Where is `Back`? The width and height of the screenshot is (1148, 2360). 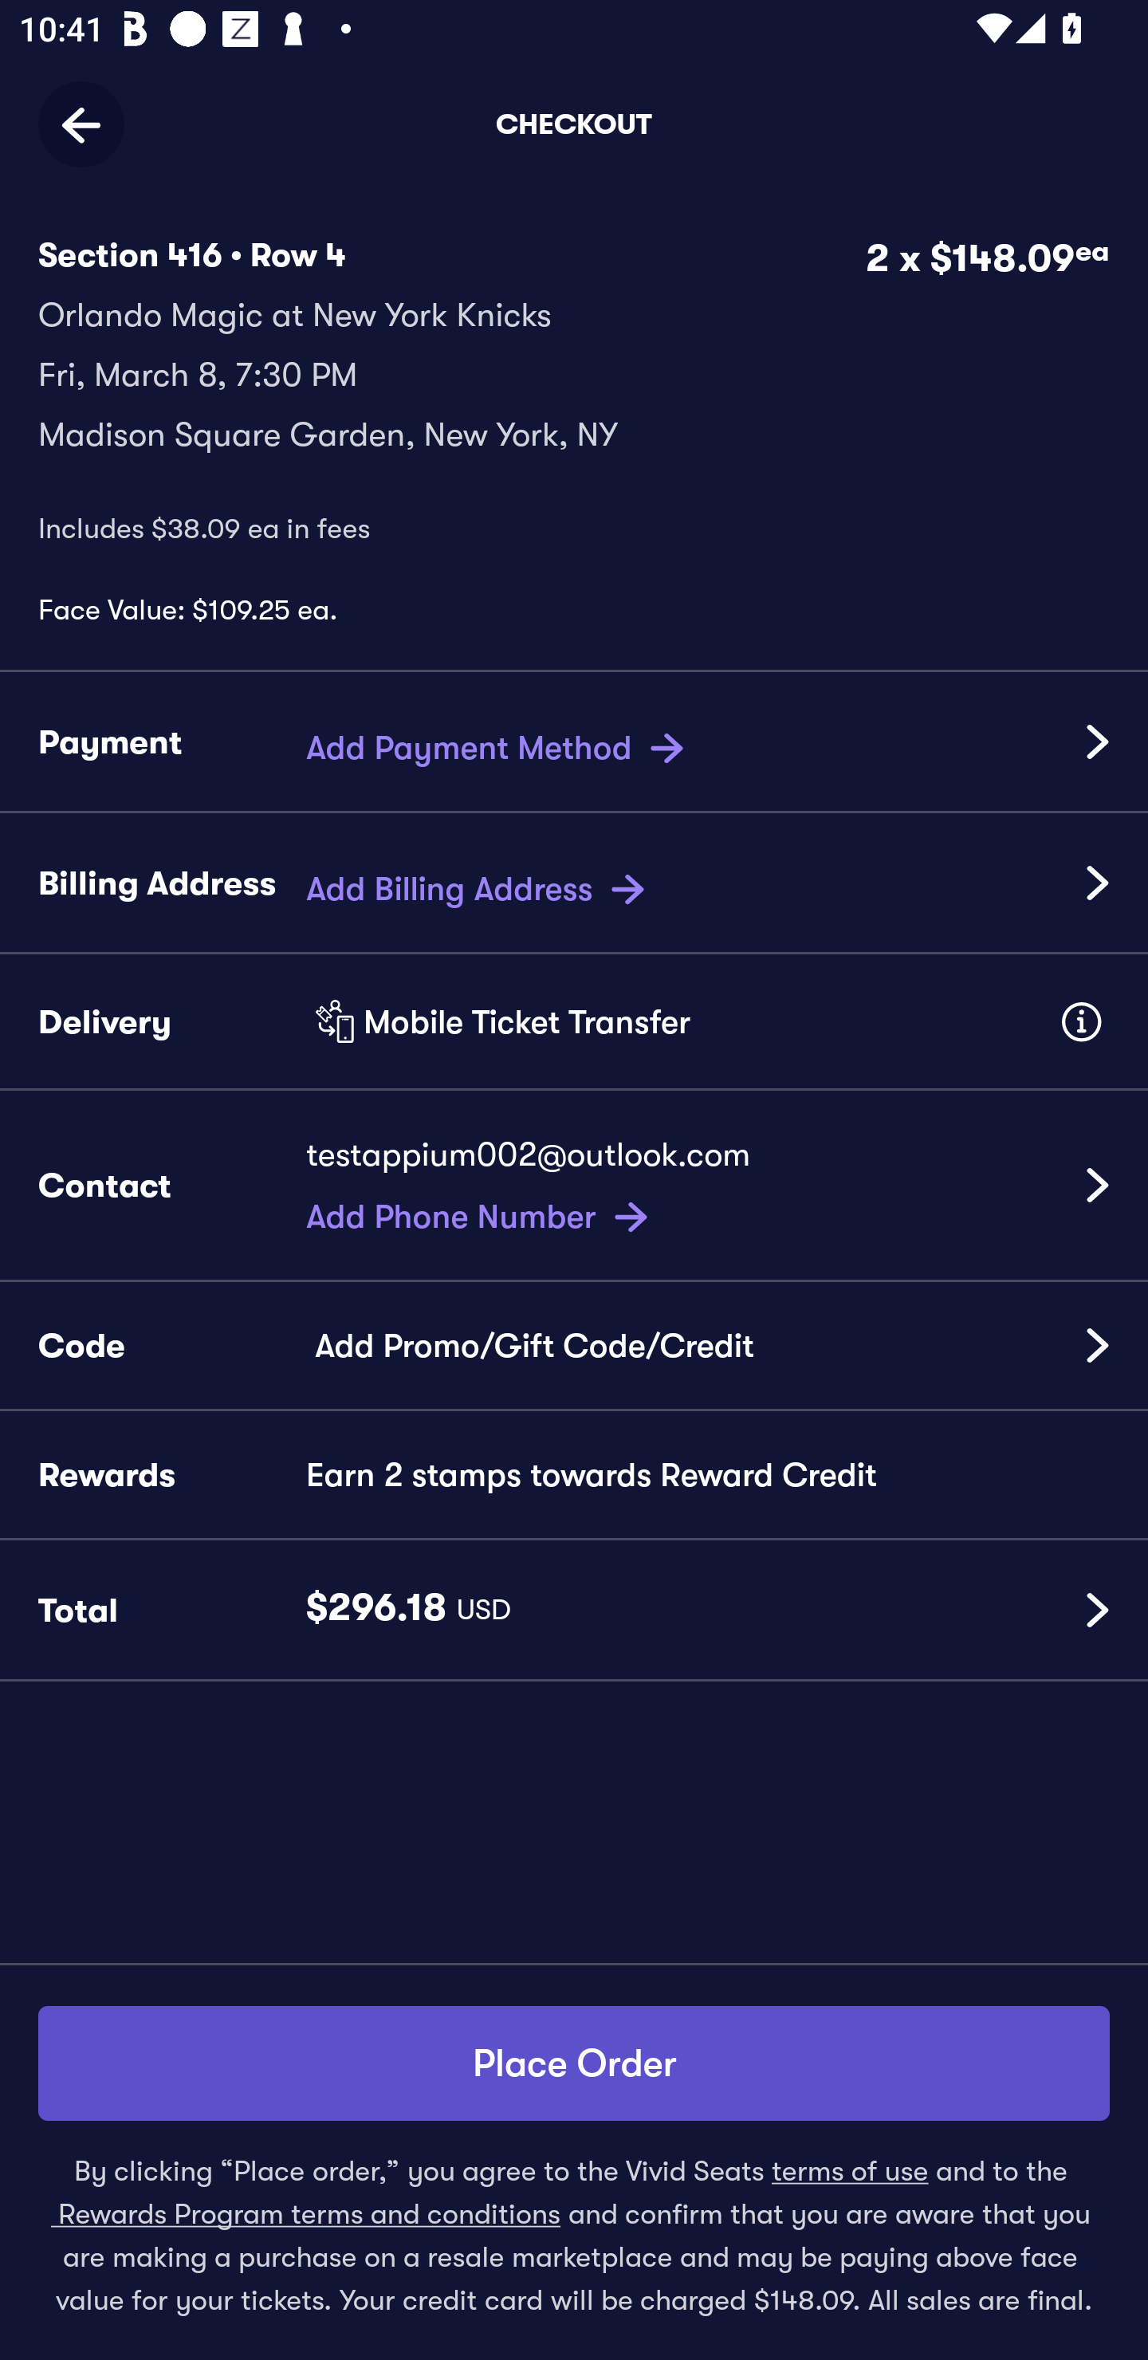
Back is located at coordinates (91, 124).